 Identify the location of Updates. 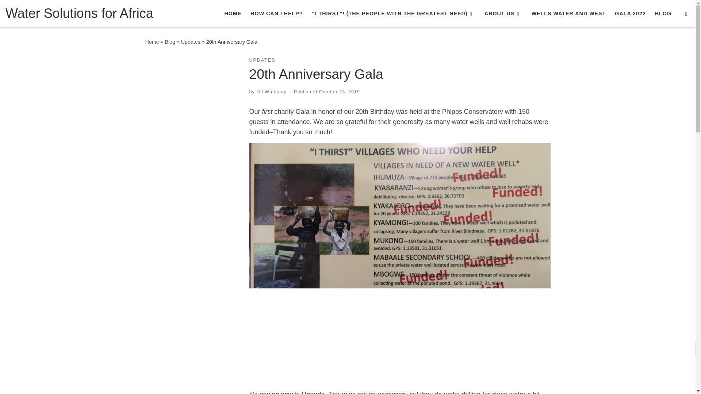
(191, 42).